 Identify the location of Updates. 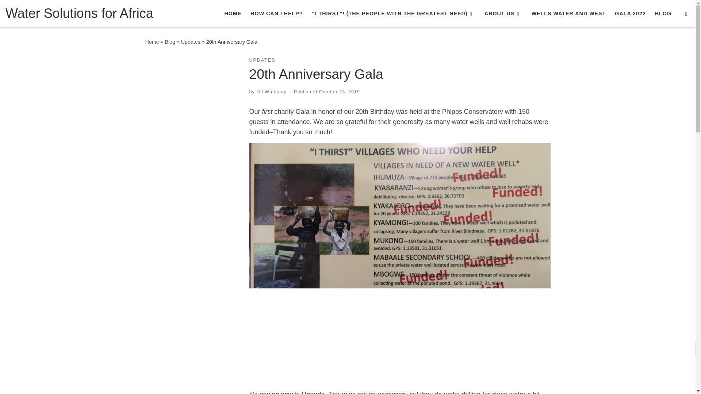
(191, 42).